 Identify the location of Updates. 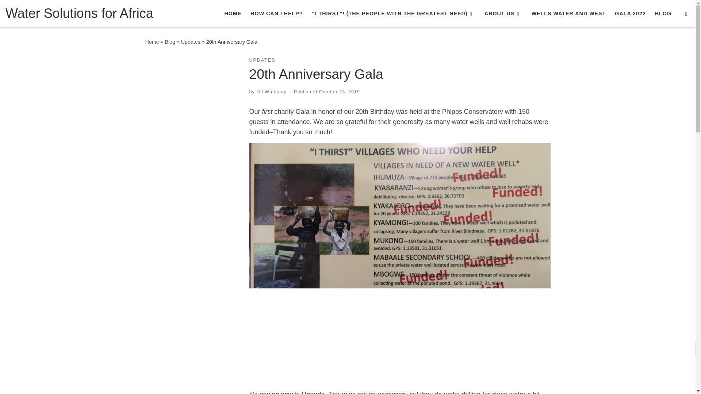
(191, 42).